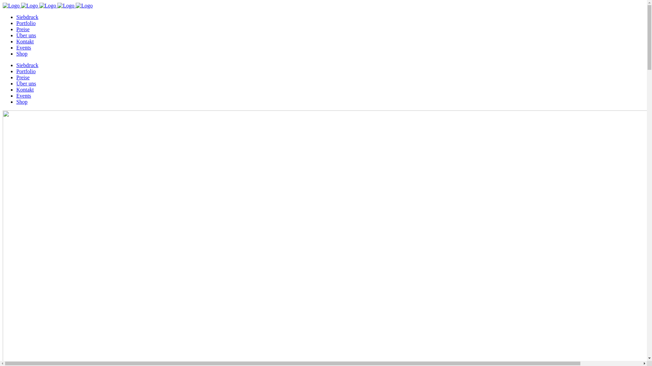 Image resolution: width=652 pixels, height=366 pixels. I want to click on Kontakt, so click(25, 89).